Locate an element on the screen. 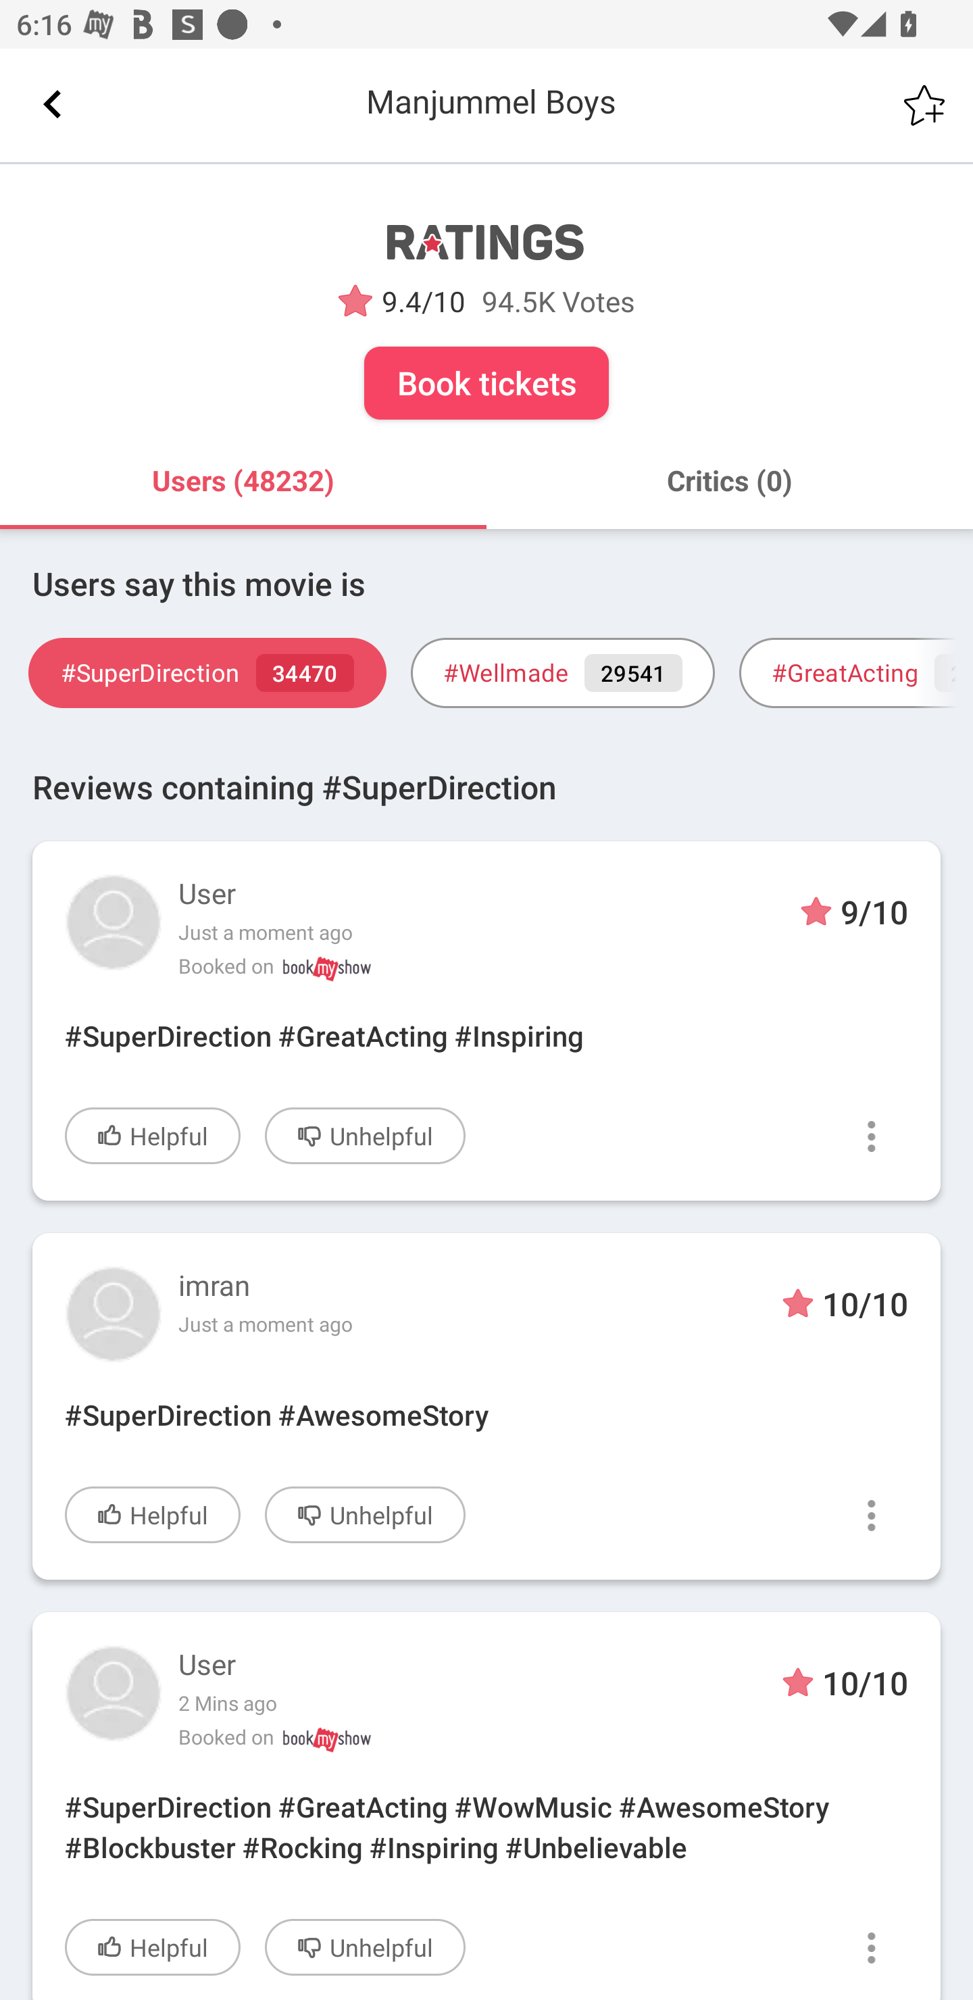 The image size is (973, 2000). Back is located at coordinates (53, 105).